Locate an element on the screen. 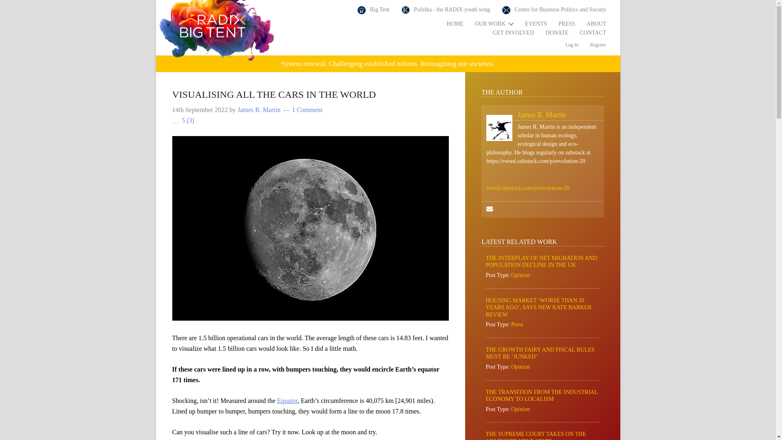  Equator is located at coordinates (287, 401).